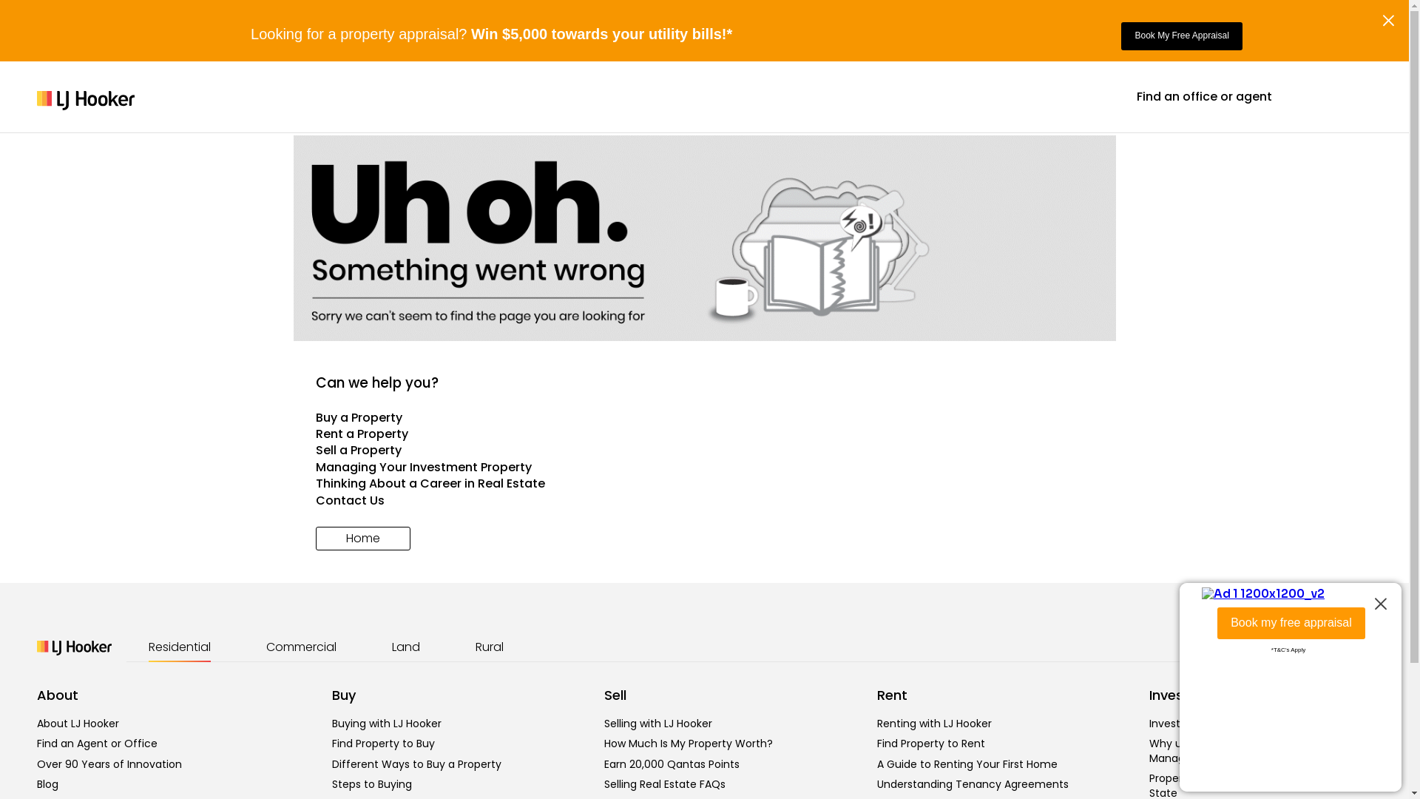 The image size is (1420, 799). Describe the element at coordinates (109, 764) in the screenshot. I see `Over 90 Years of Innovation` at that location.